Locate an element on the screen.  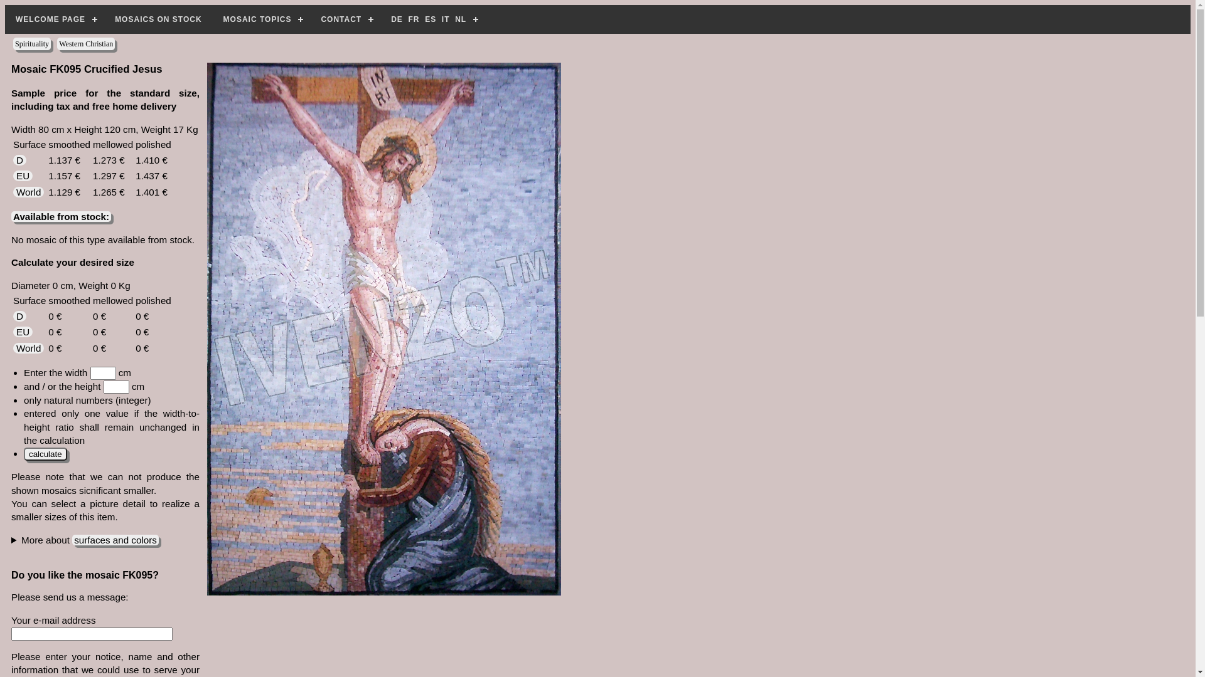
CONTACT is located at coordinates (345, 19).